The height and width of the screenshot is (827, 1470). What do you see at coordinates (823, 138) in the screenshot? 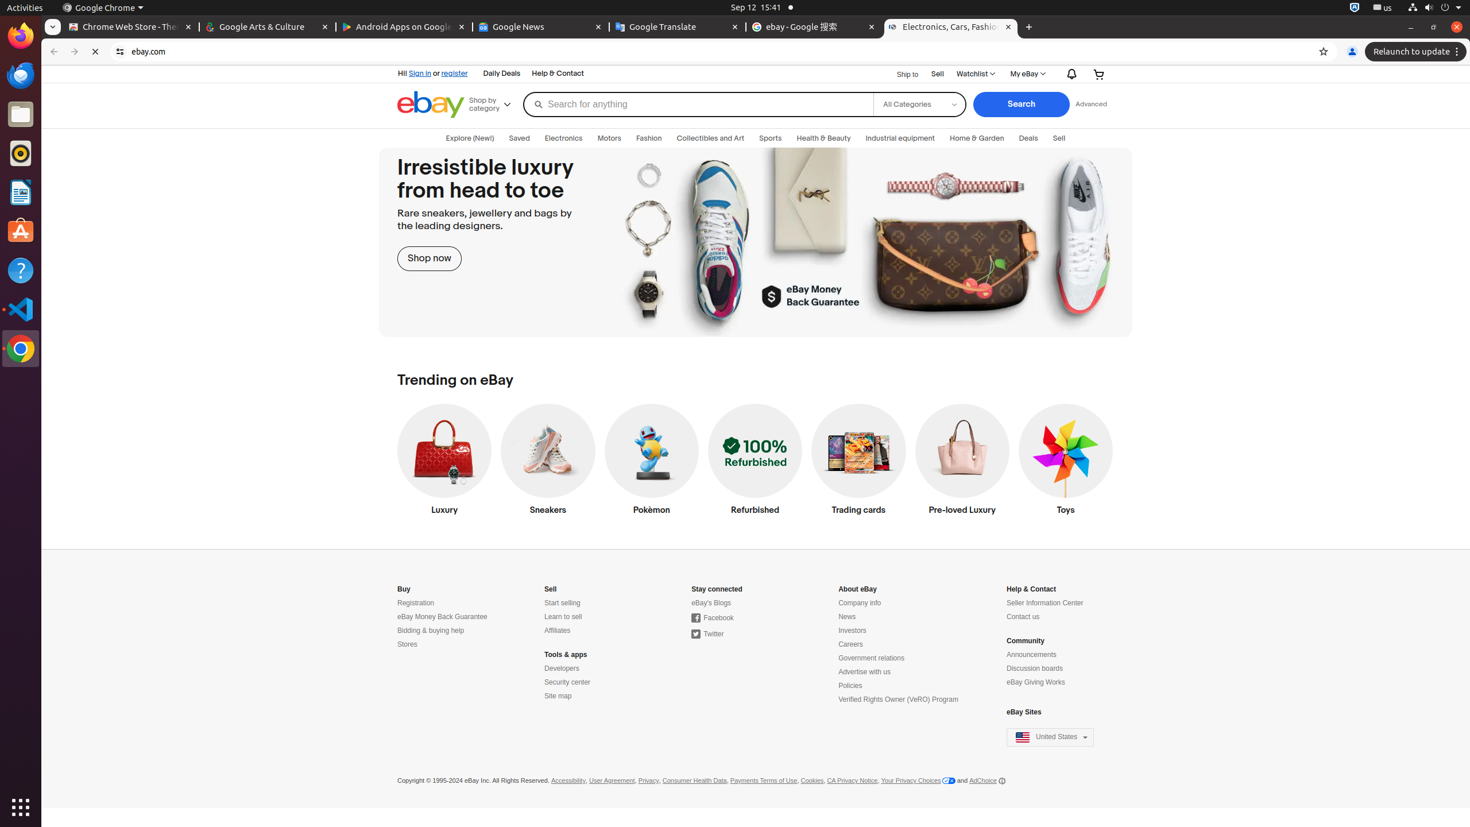
I see `Health & Beauty` at bounding box center [823, 138].